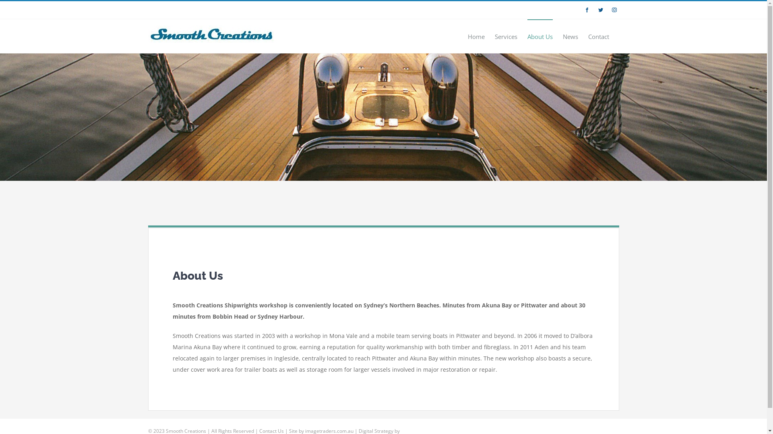 This screenshot has height=434, width=773. Describe the element at coordinates (587, 10) in the screenshot. I see `Facebook` at that location.